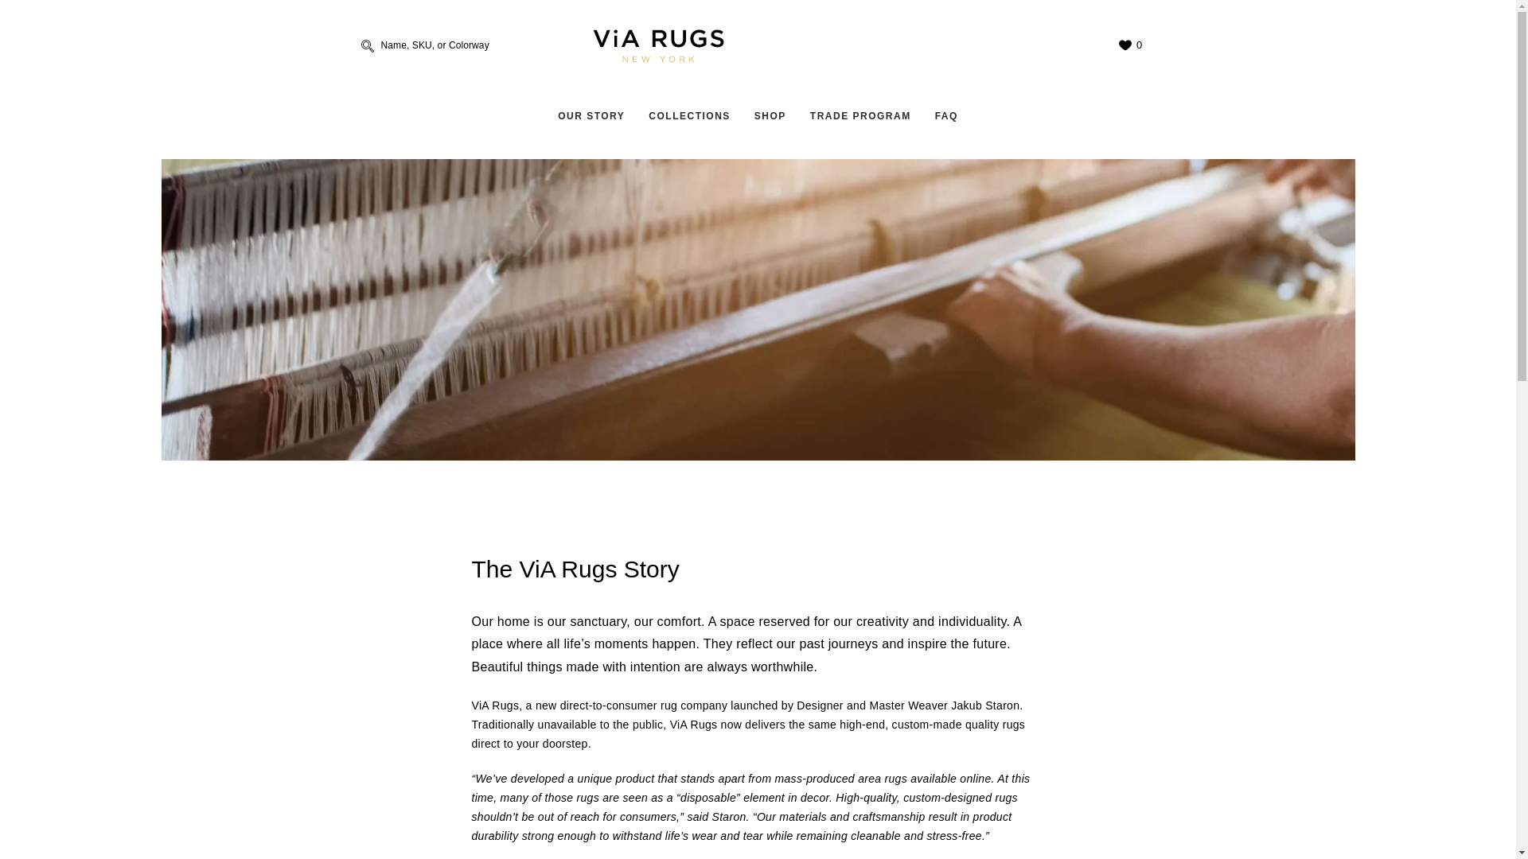  Describe the element at coordinates (1125, 45) in the screenshot. I see `0` at that location.